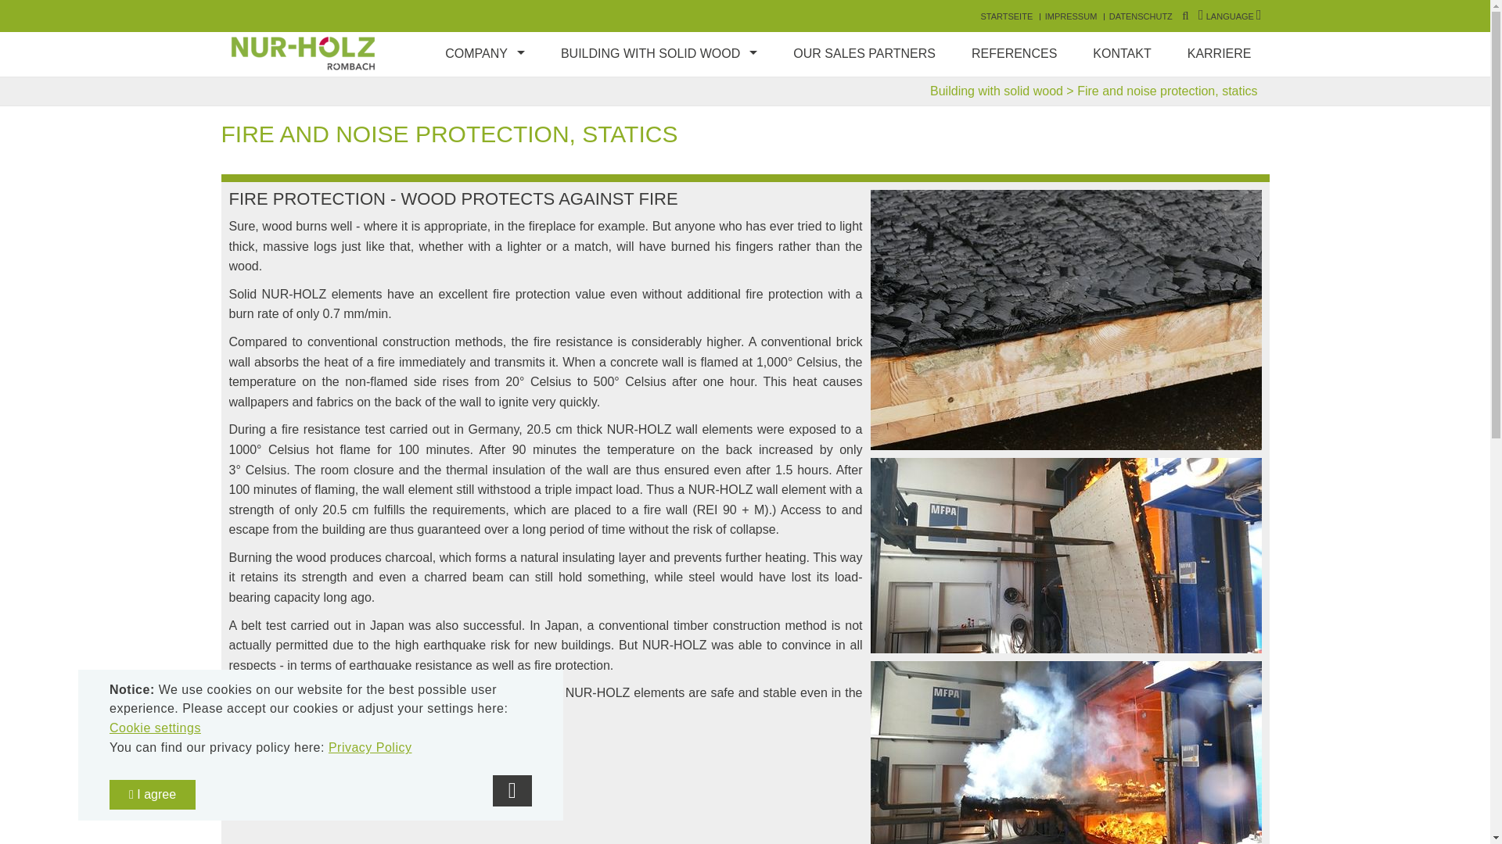 The image size is (1502, 844). Describe the element at coordinates (864, 54) in the screenshot. I see `OUR SALES PARTNERS` at that location.